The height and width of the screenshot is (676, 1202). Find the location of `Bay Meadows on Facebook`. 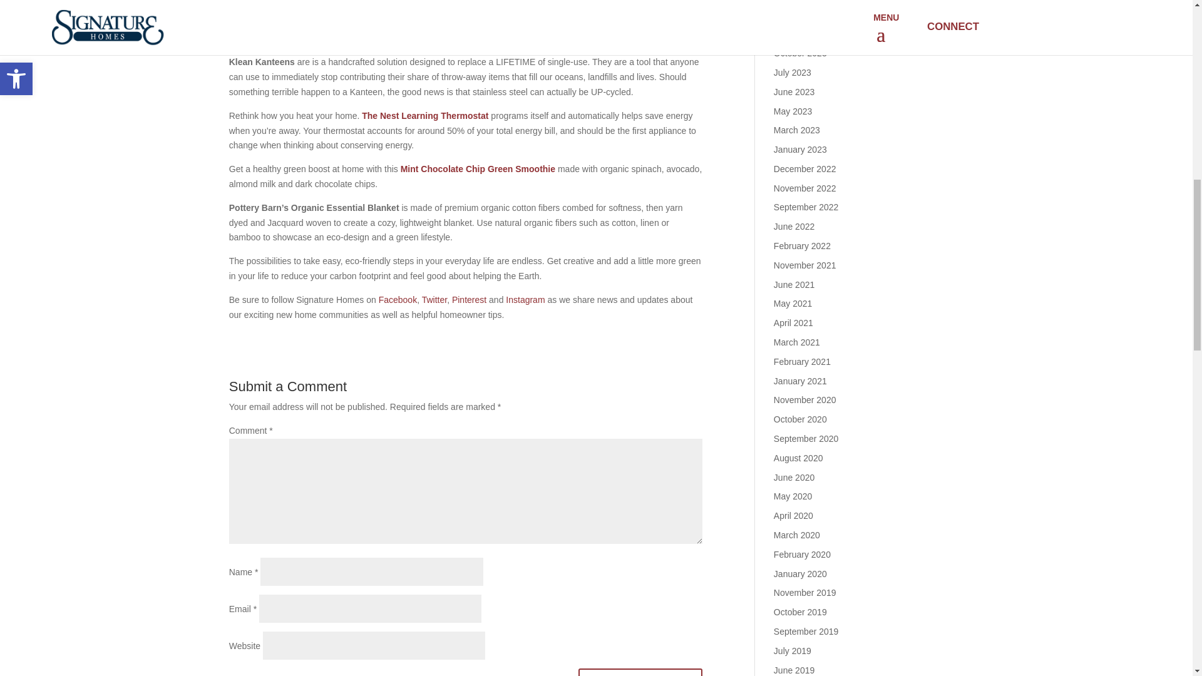

Bay Meadows on Facebook is located at coordinates (398, 299).